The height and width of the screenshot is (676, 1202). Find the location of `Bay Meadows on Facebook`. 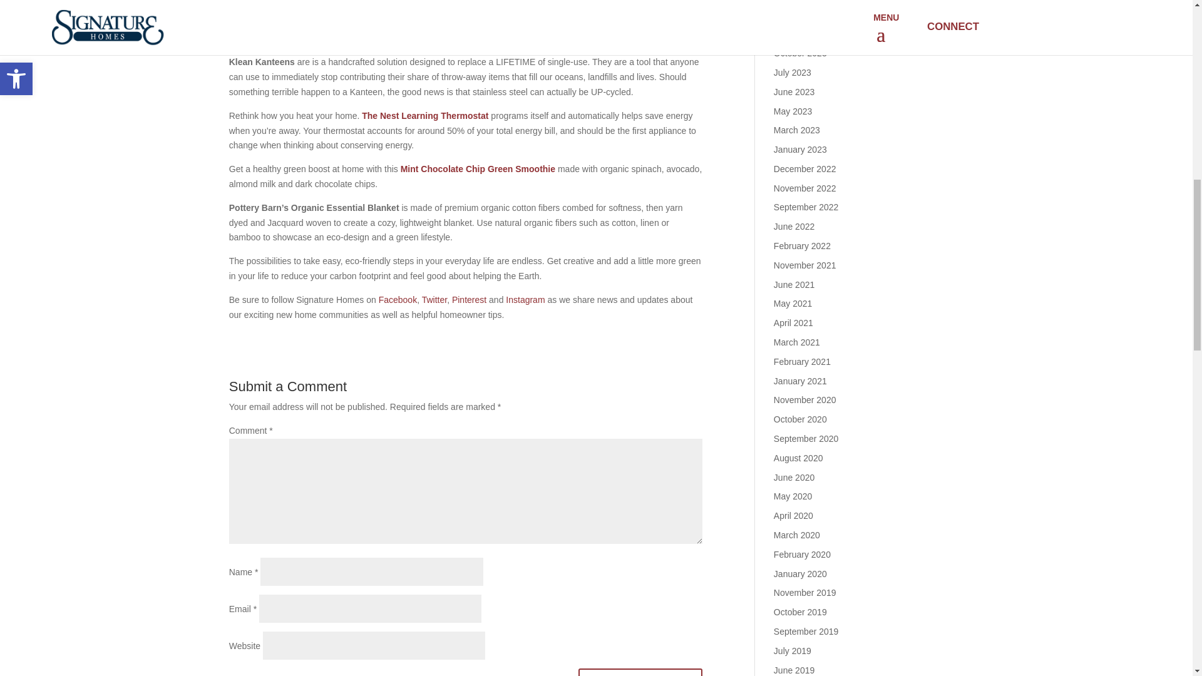

Bay Meadows on Facebook is located at coordinates (398, 299).